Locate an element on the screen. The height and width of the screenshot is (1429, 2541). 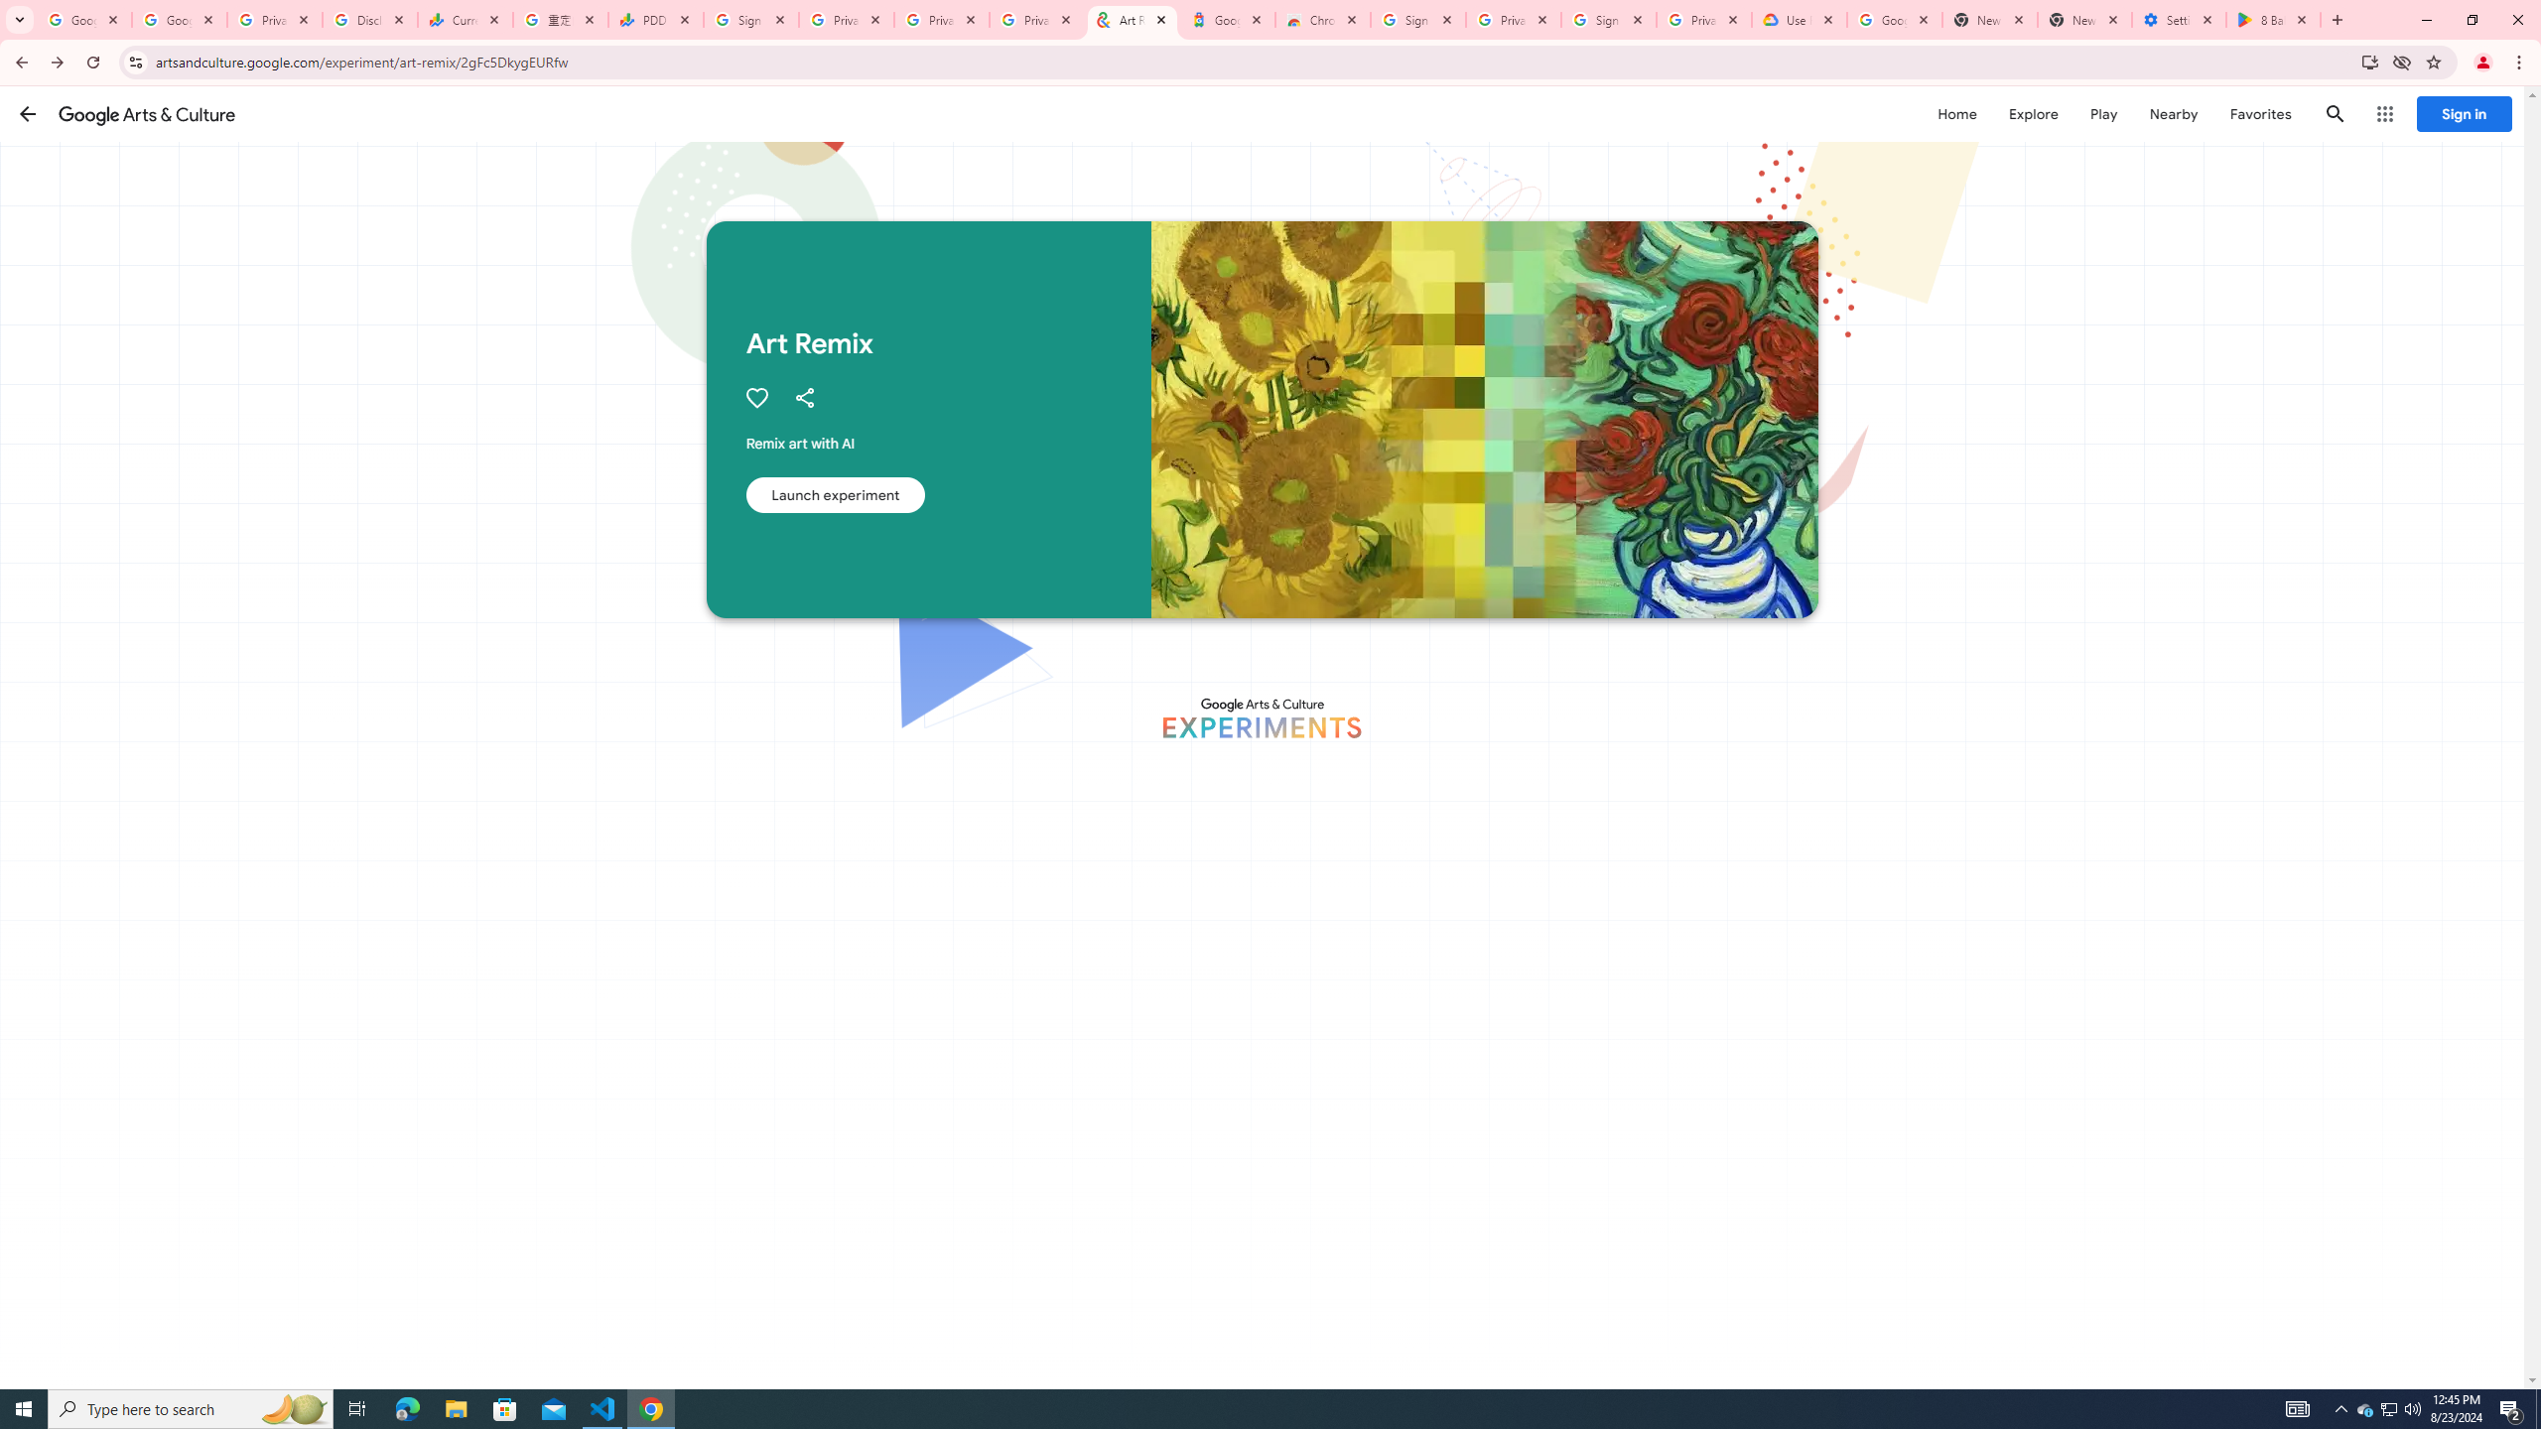
Sign in - Google Accounts is located at coordinates (1608, 20).